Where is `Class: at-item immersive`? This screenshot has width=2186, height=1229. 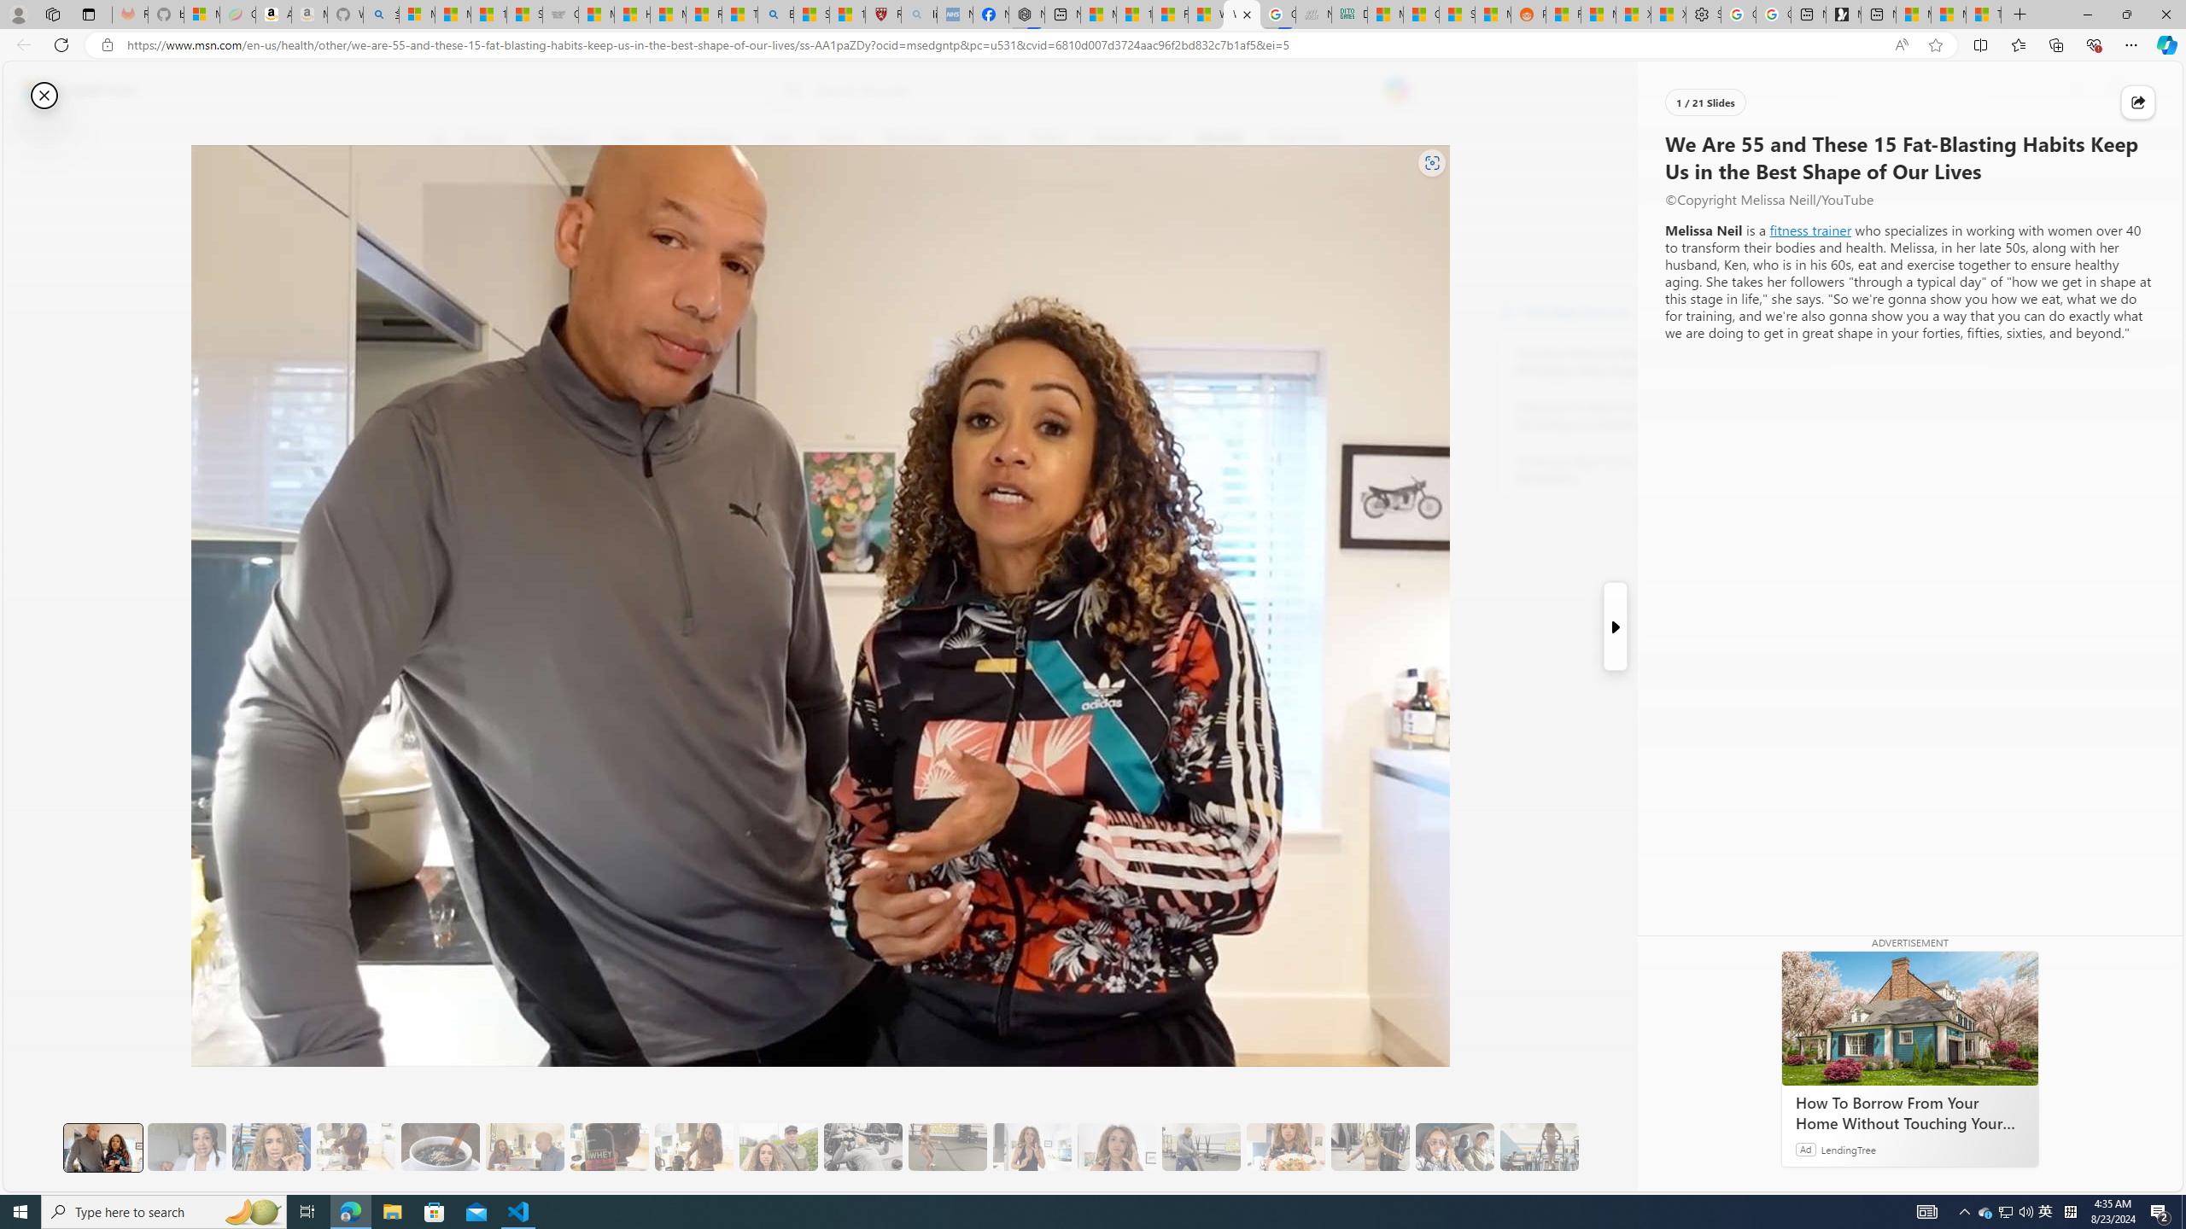
Class: at-item immersive is located at coordinates (2138, 102).